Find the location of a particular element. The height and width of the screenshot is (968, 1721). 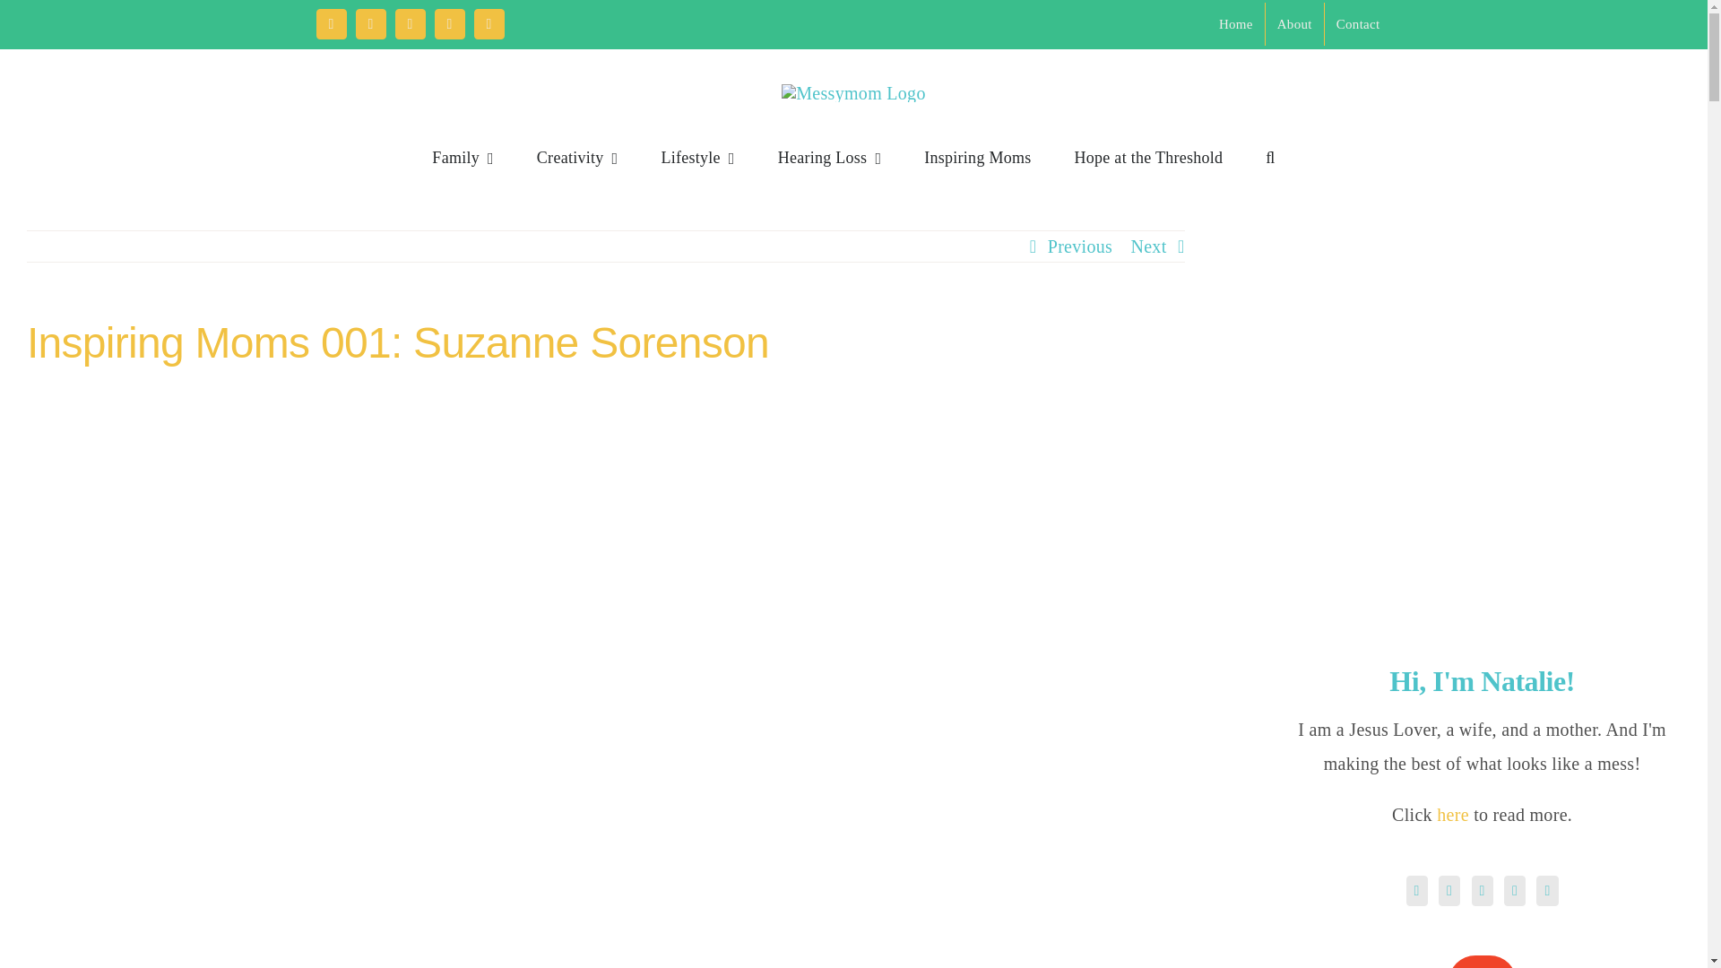

Instagram is located at coordinates (409, 23).